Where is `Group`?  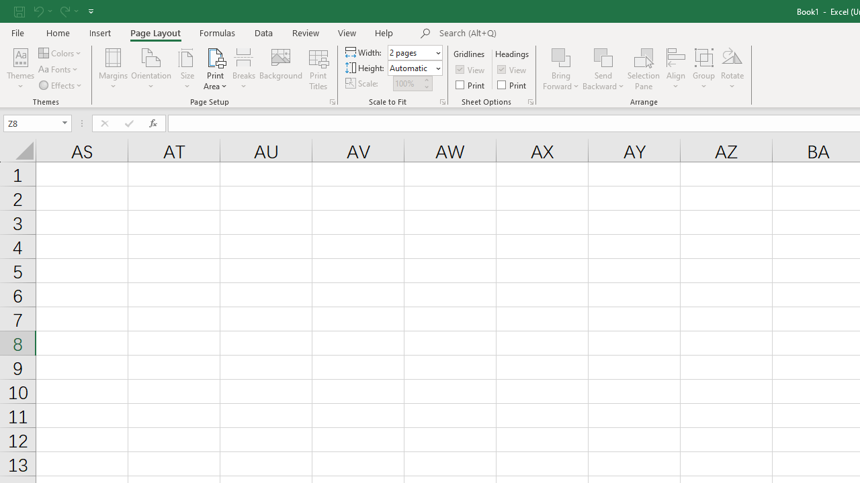 Group is located at coordinates (703, 68).